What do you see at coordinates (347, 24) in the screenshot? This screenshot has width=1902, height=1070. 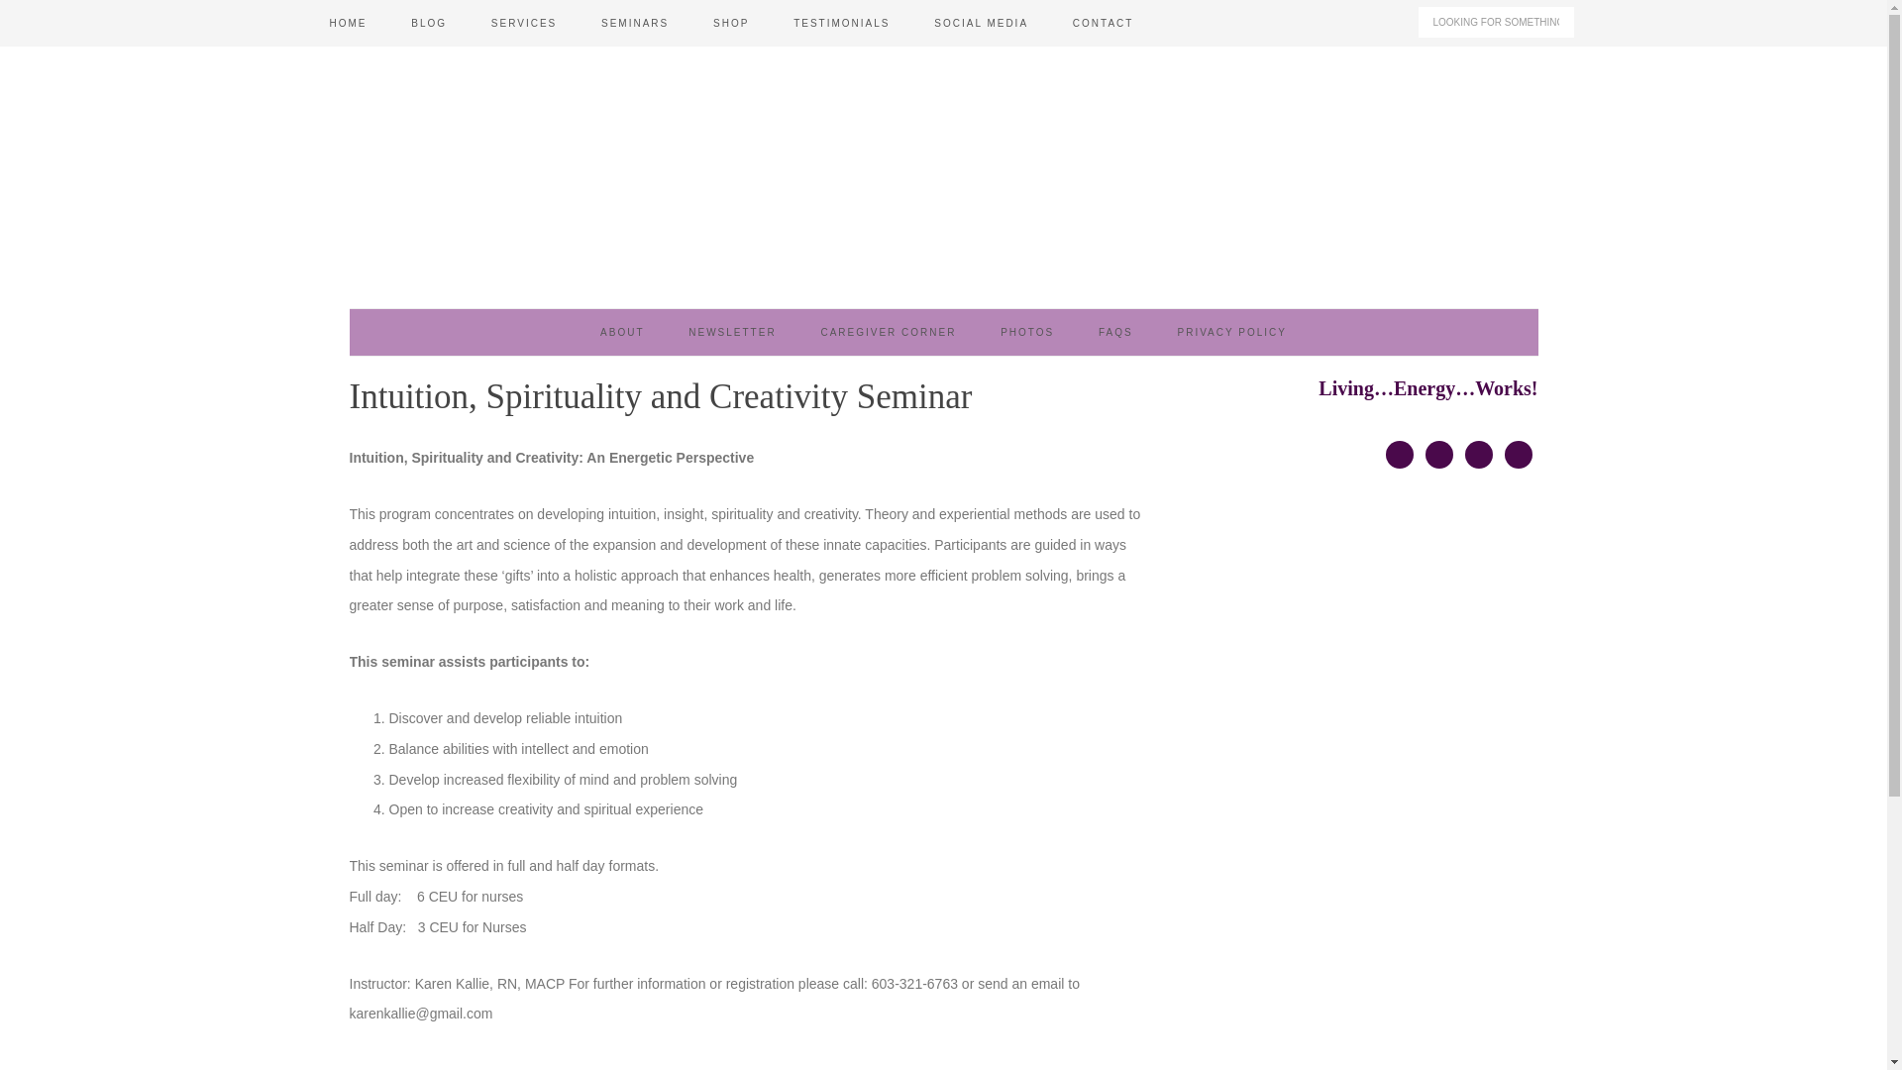 I see `HOME` at bounding box center [347, 24].